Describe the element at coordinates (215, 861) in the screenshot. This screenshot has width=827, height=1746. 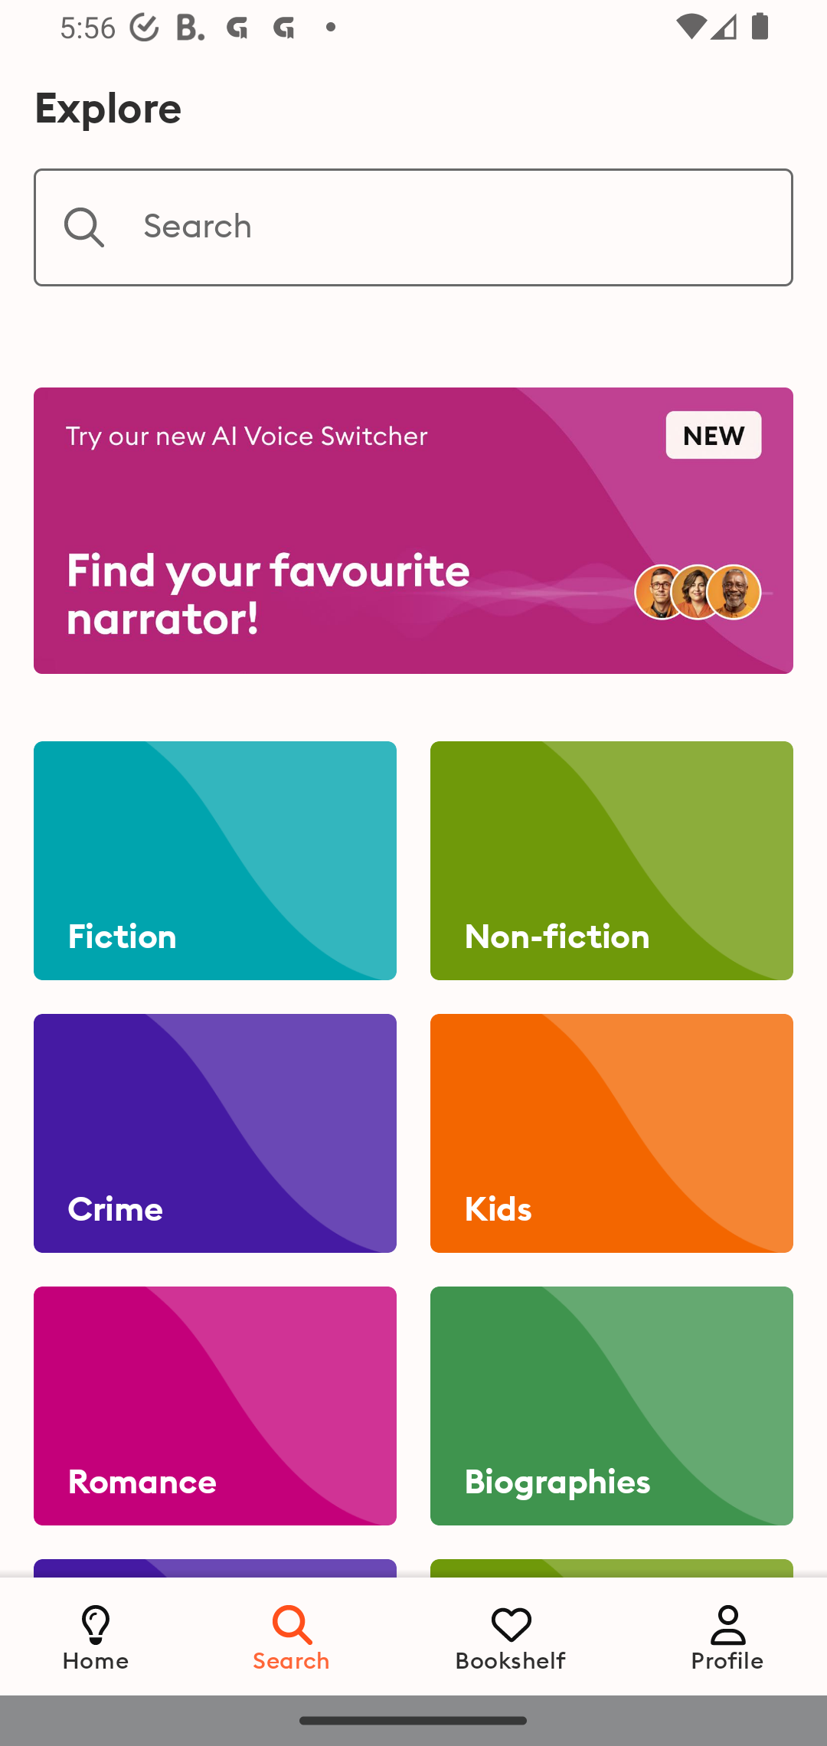
I see `Fiction` at that location.